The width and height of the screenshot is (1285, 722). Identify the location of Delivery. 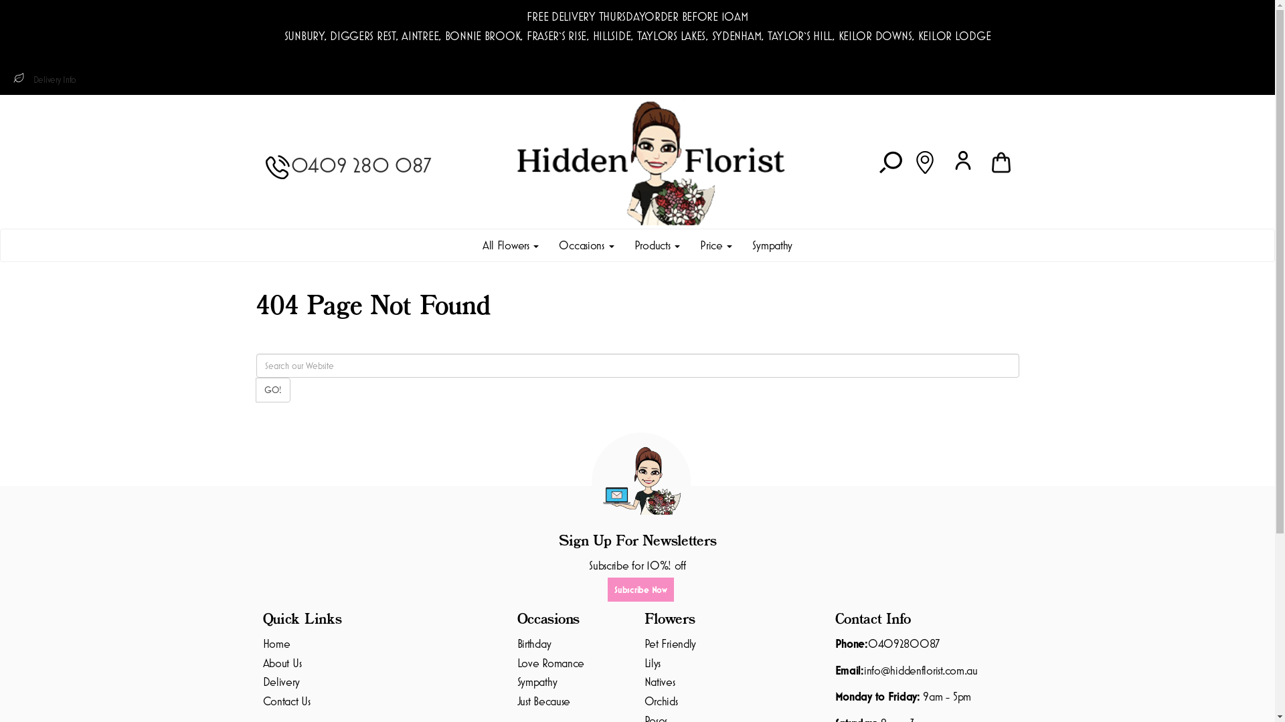
(281, 682).